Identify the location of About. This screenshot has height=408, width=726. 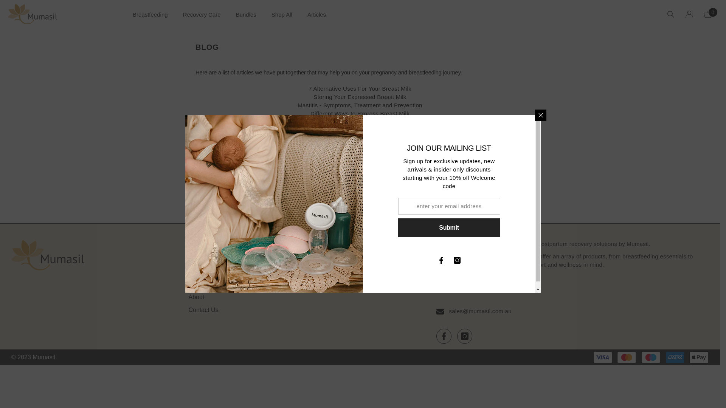
(196, 297).